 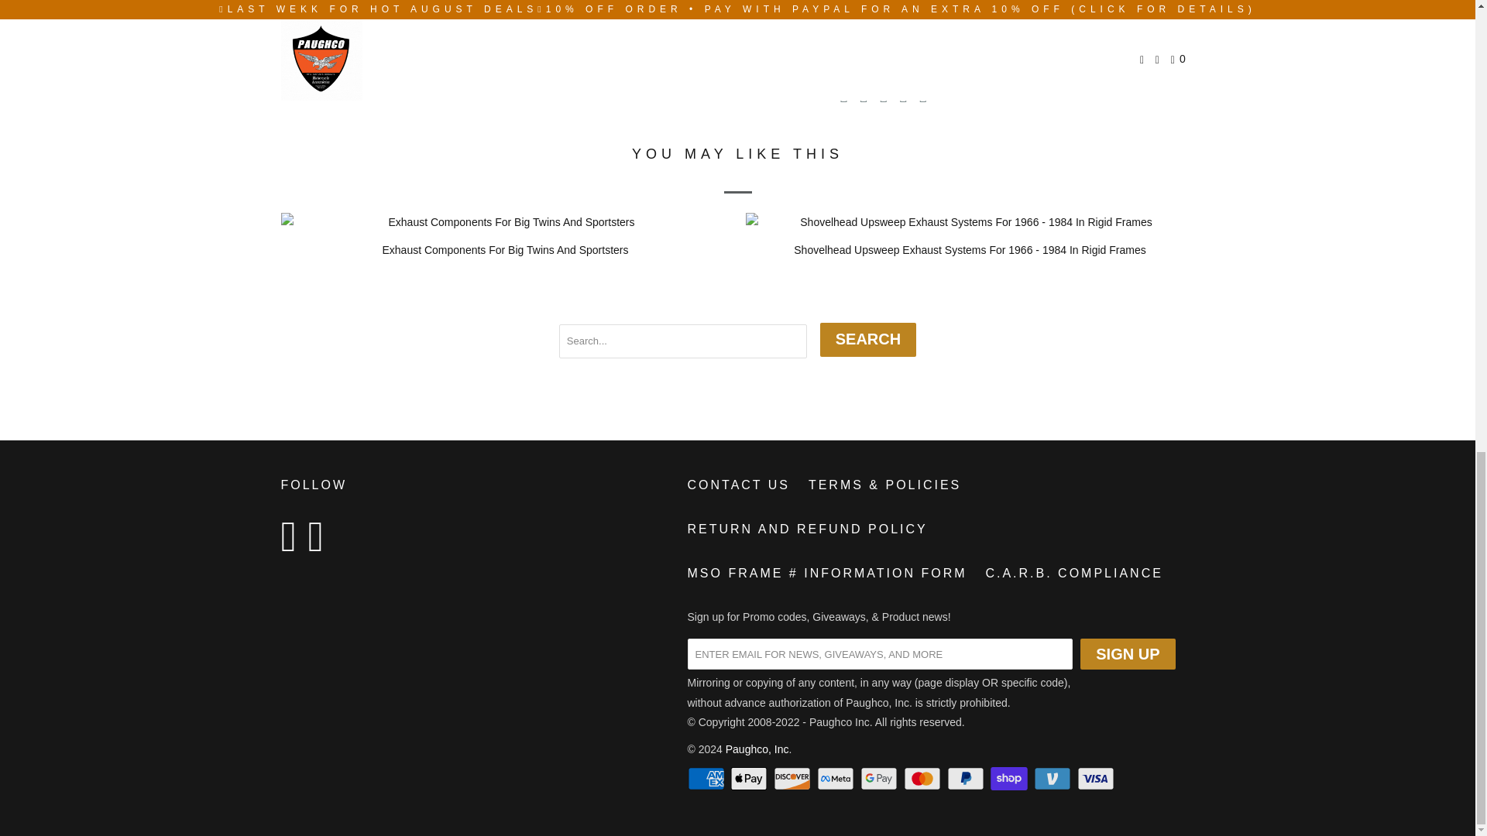 What do you see at coordinates (1053, 779) in the screenshot?
I see `Venmo` at bounding box center [1053, 779].